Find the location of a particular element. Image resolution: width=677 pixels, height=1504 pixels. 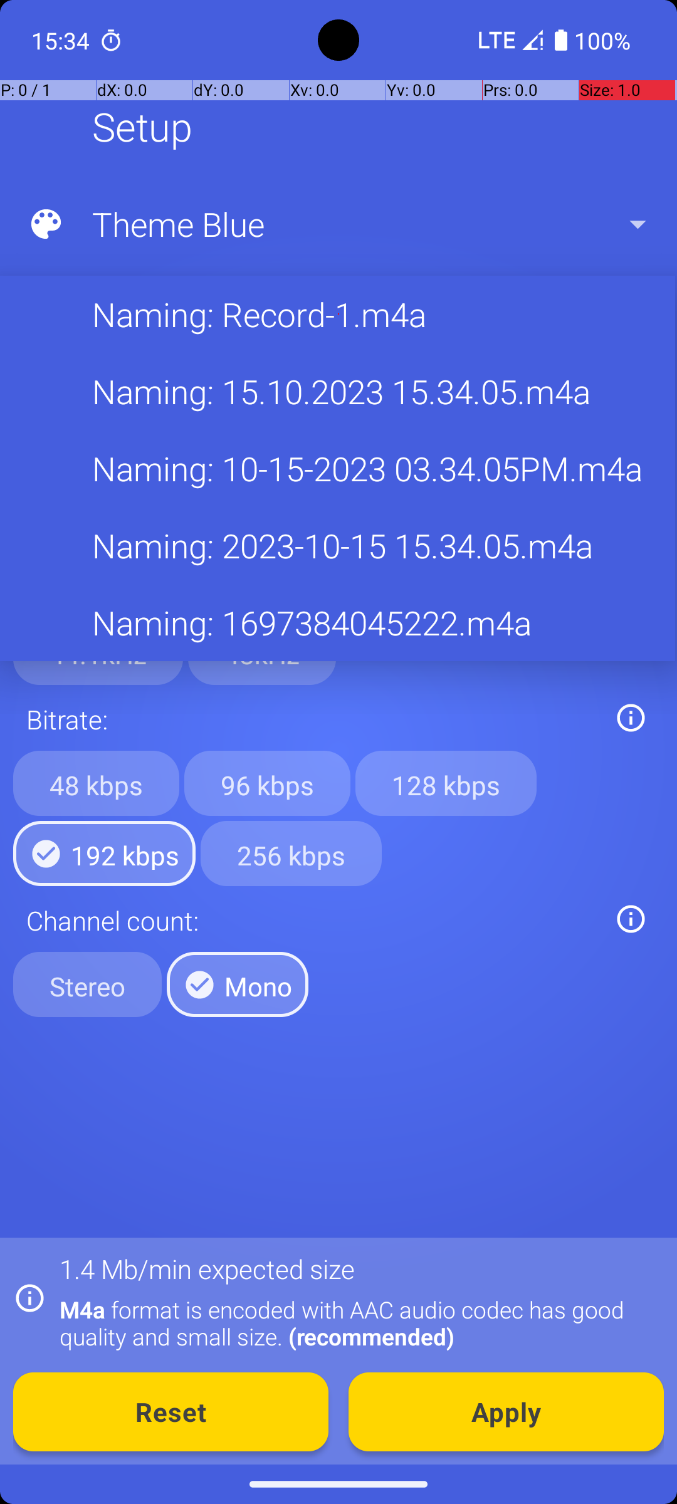

Naming: 2023-10-15 15.34.05.m4a is located at coordinates (337, 545).